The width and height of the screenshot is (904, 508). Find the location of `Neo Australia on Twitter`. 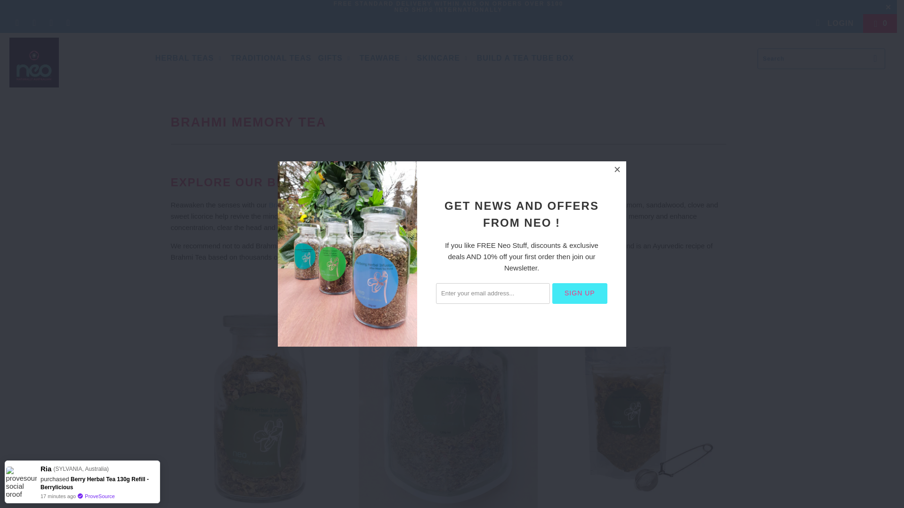

Neo Australia on Twitter is located at coordinates (16, 24).